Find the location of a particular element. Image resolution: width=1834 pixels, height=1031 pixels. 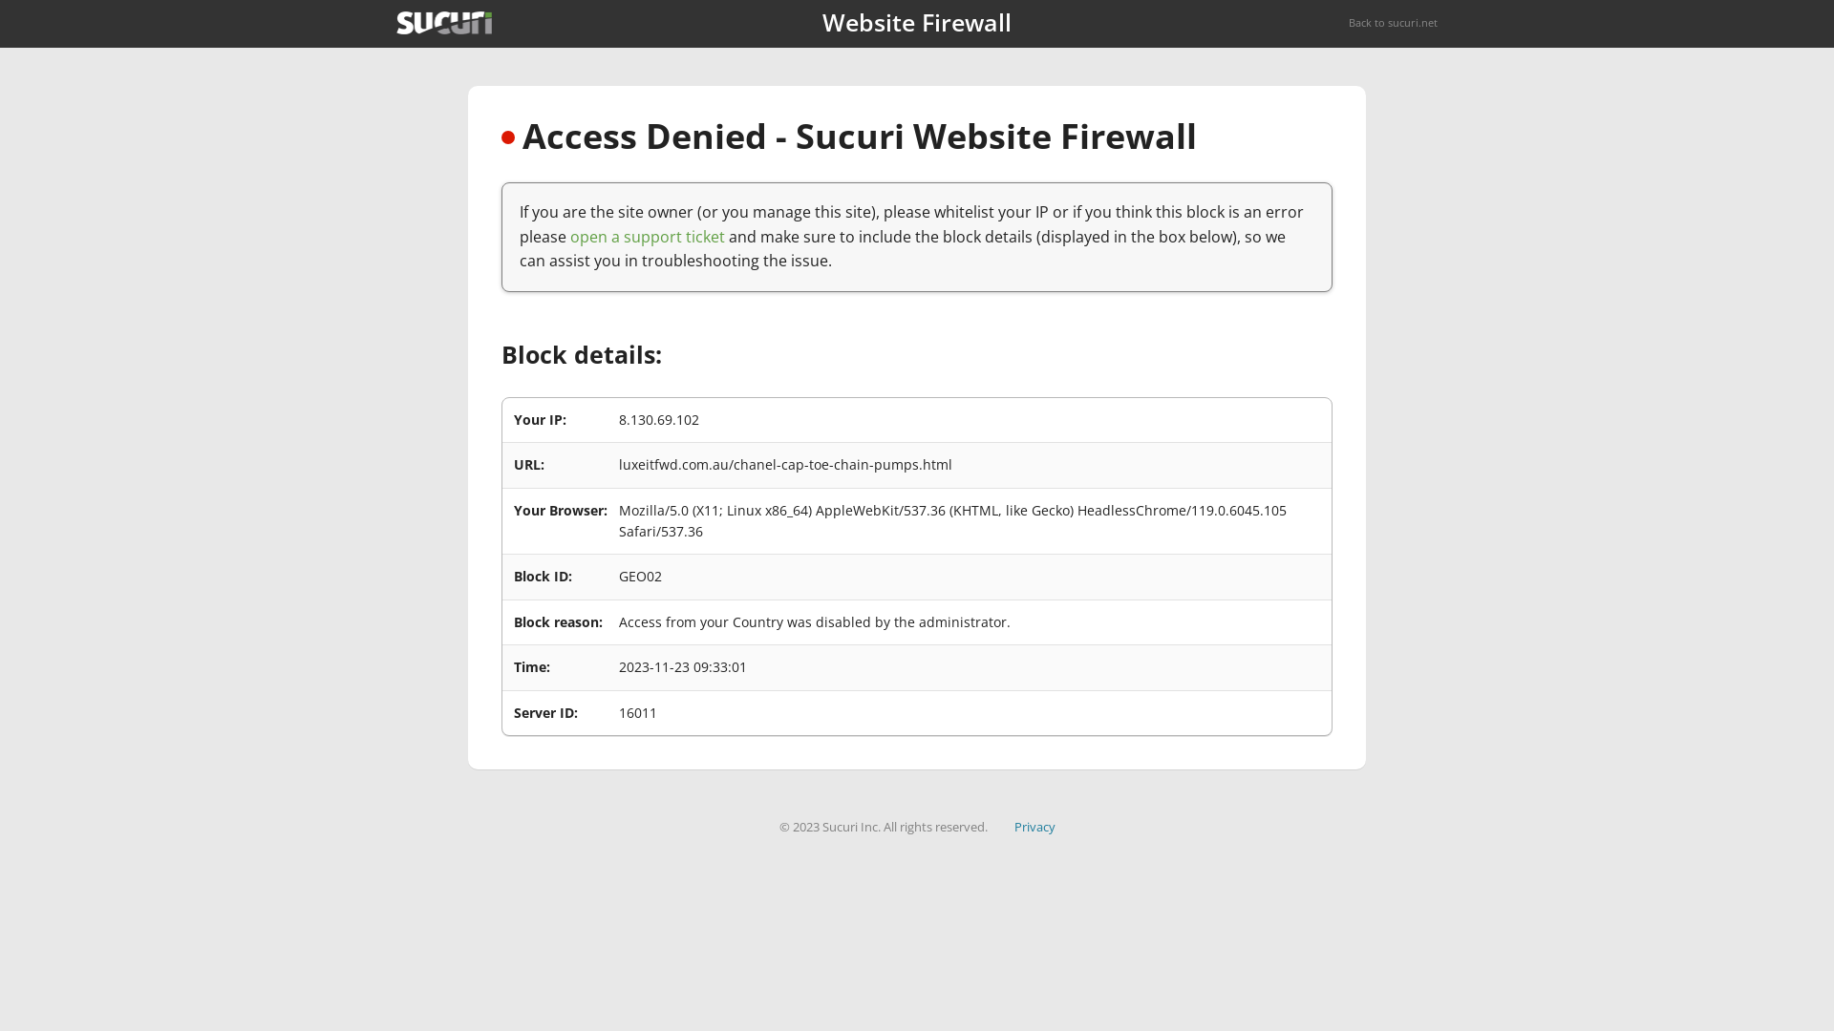

Privacy is located at coordinates (1035, 827).